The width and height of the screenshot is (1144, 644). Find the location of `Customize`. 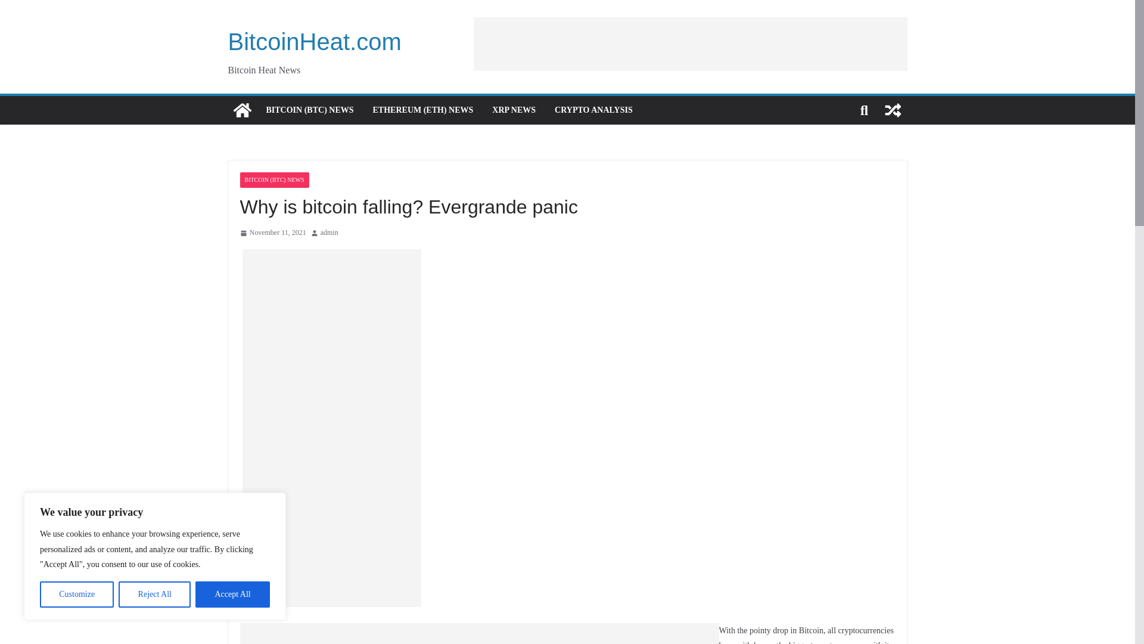

Customize is located at coordinates (76, 595).